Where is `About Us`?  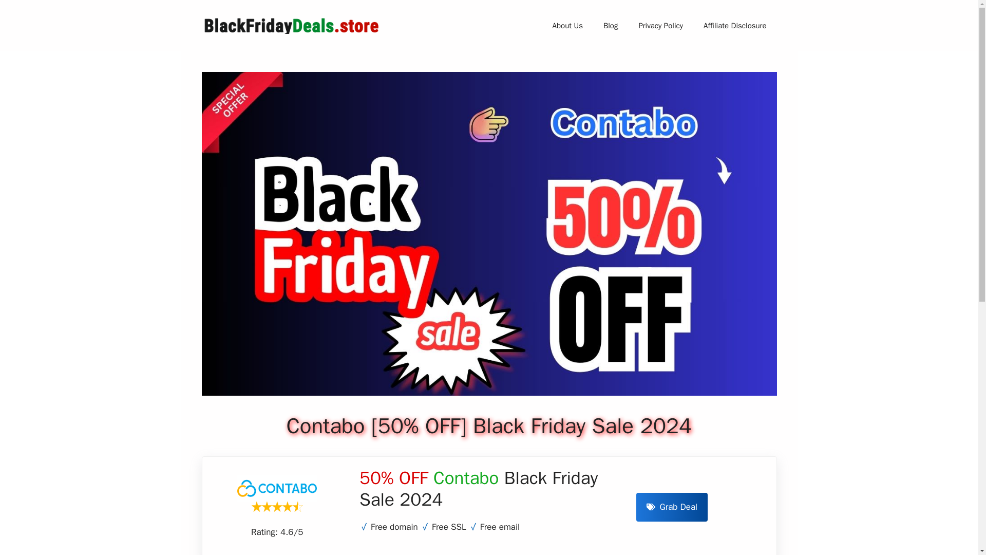 About Us is located at coordinates (568, 26).